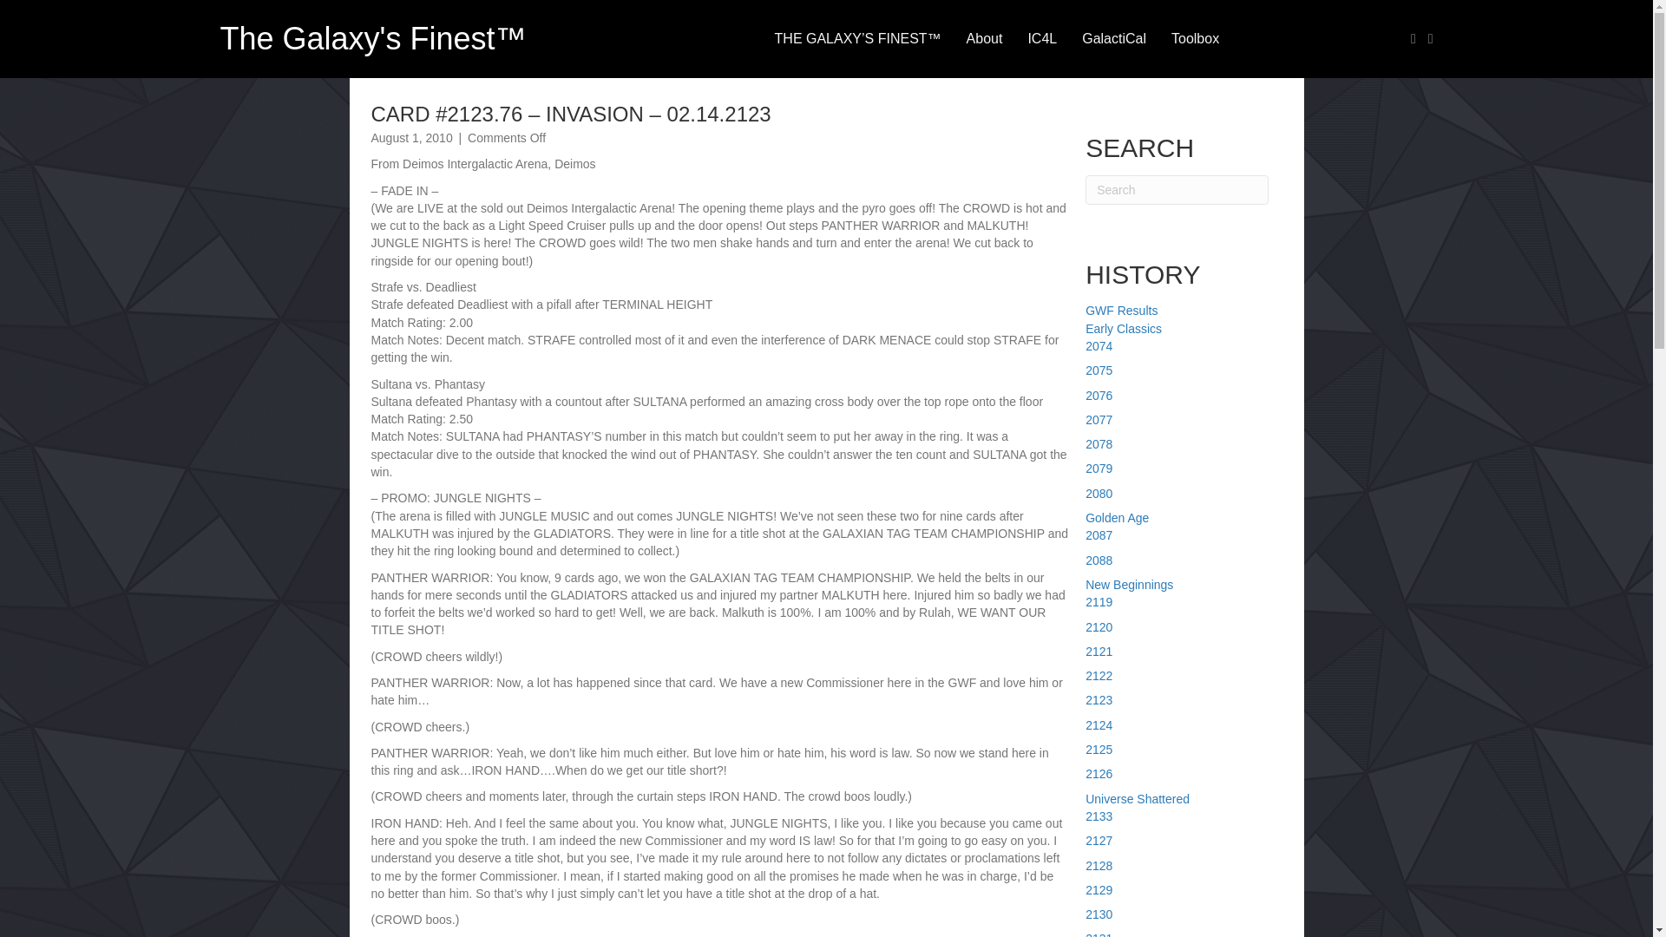 The image size is (1666, 937). Describe the element at coordinates (1099, 725) in the screenshot. I see `2124` at that location.